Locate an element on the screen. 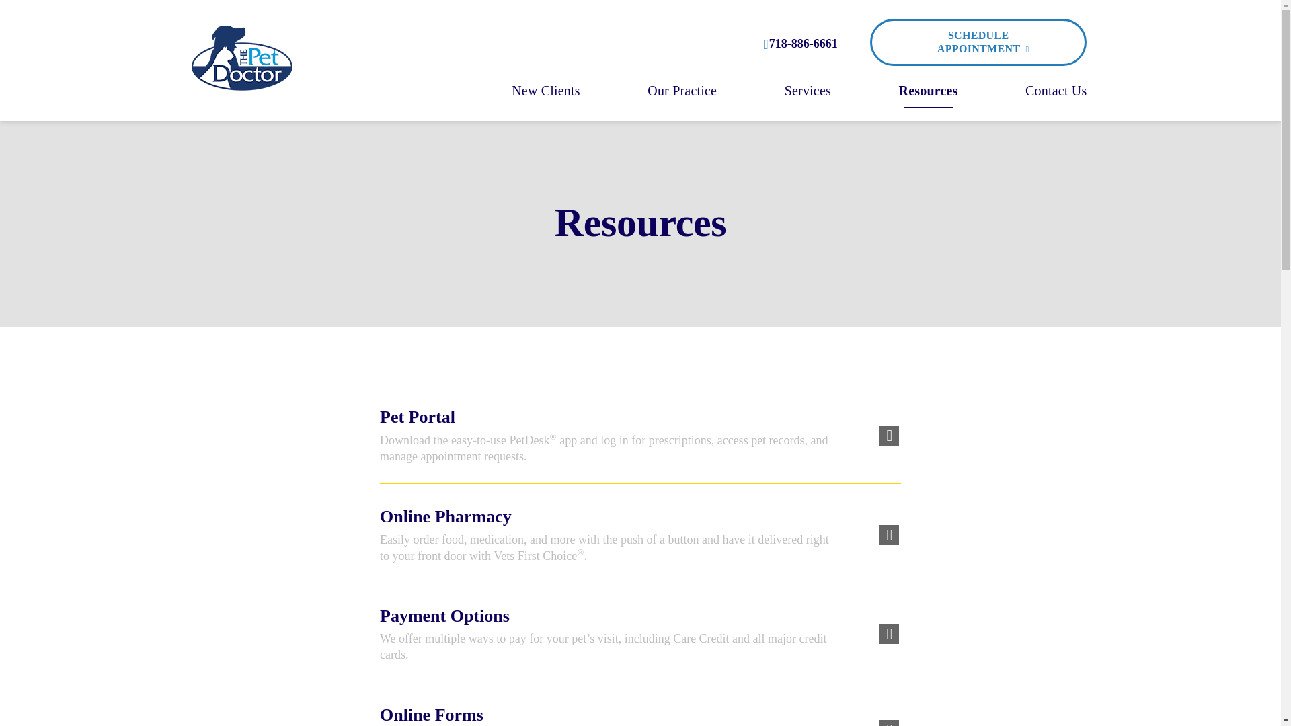 This screenshot has width=1291, height=726. Resources is located at coordinates (928, 93).